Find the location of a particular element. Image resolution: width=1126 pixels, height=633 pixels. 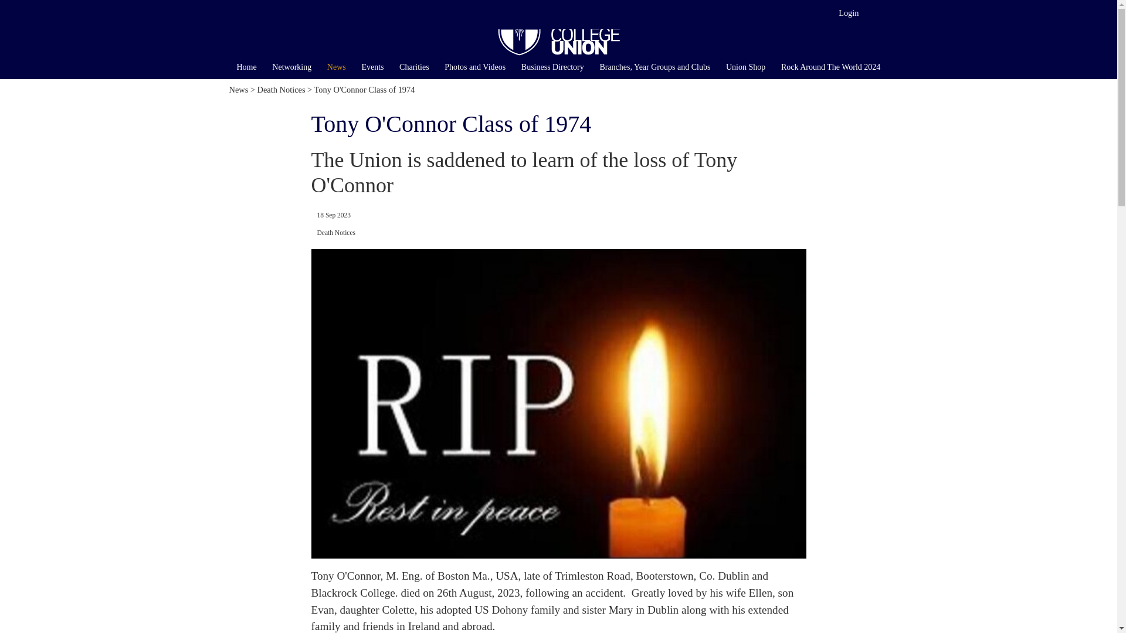

Events is located at coordinates (372, 67).